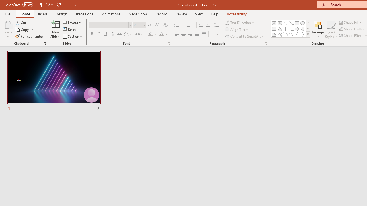 Image resolution: width=367 pixels, height=206 pixels. I want to click on Freeform: Scribble, so click(280, 34).